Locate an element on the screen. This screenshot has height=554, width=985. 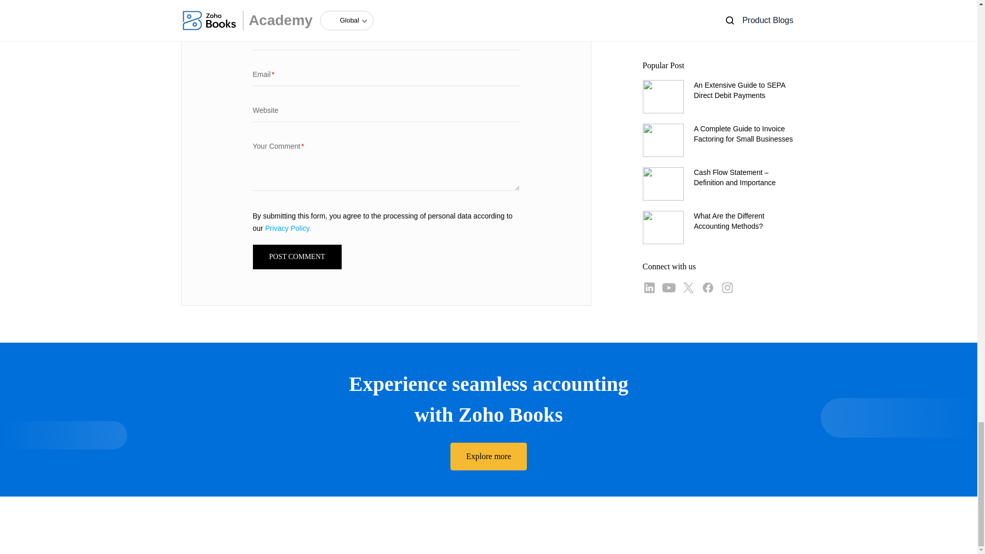
Explore more is located at coordinates (488, 456).